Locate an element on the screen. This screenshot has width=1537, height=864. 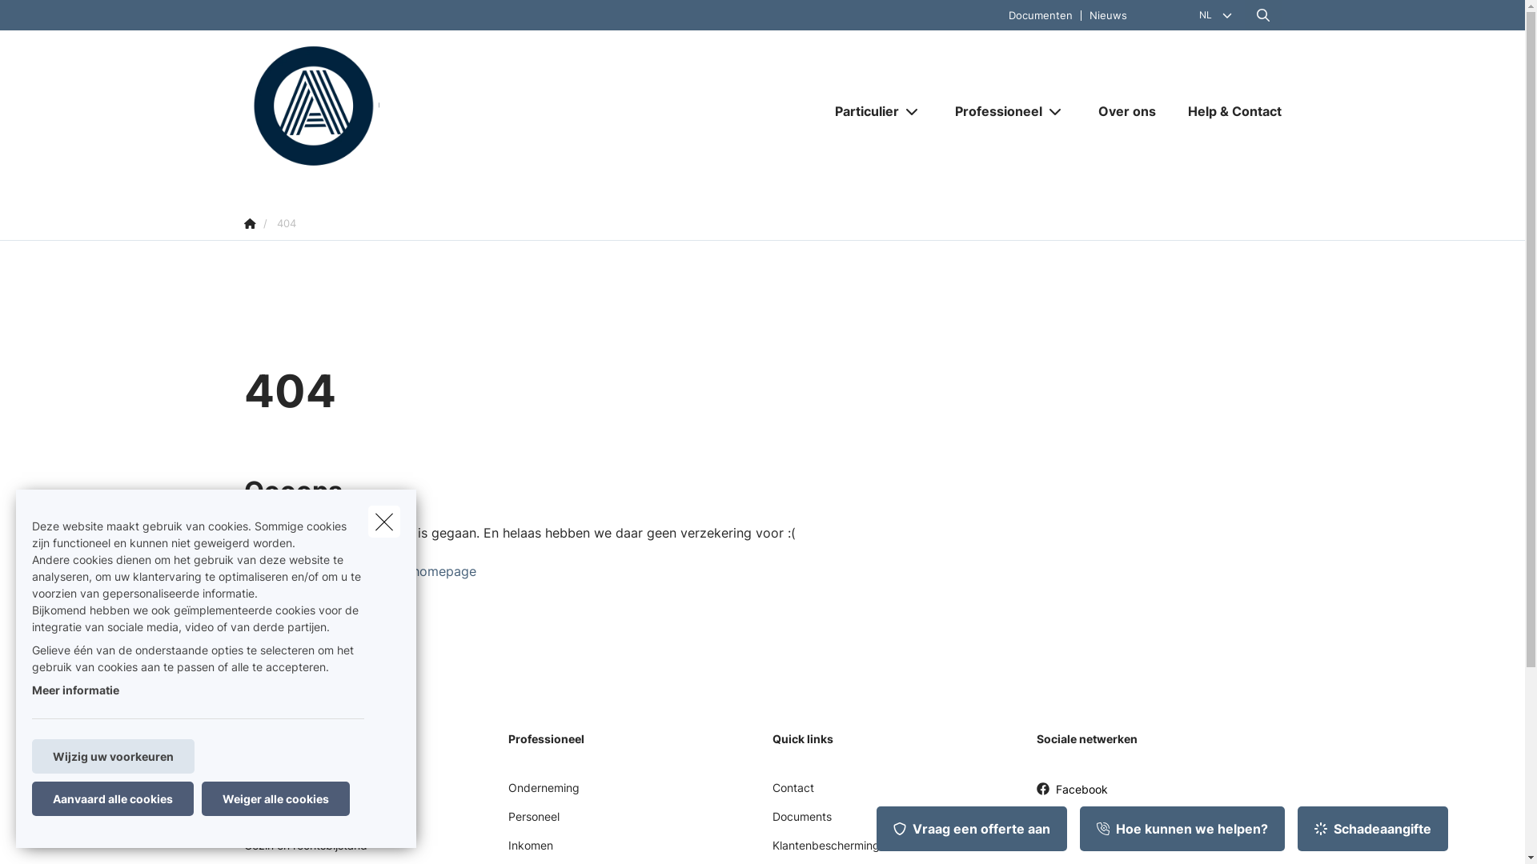
Documenten is located at coordinates (1041, 14).